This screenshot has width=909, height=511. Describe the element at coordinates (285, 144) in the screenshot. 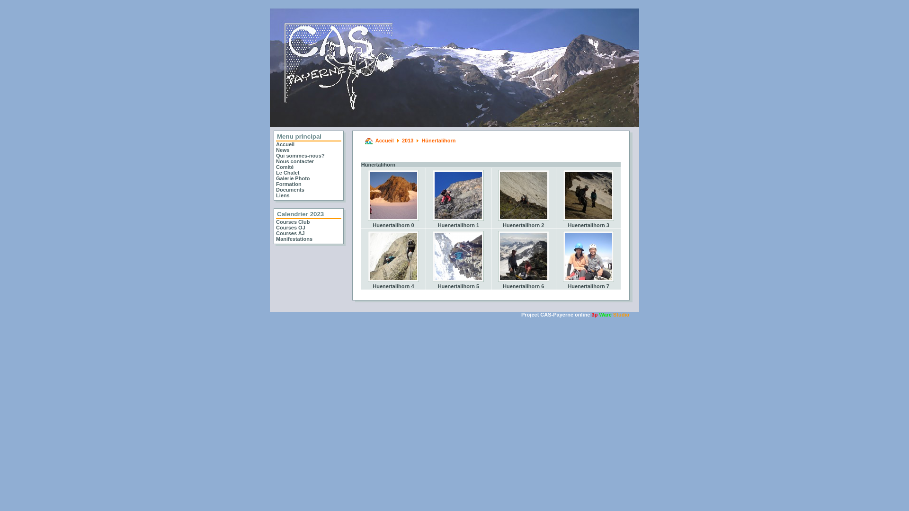

I see `Accueil` at that location.